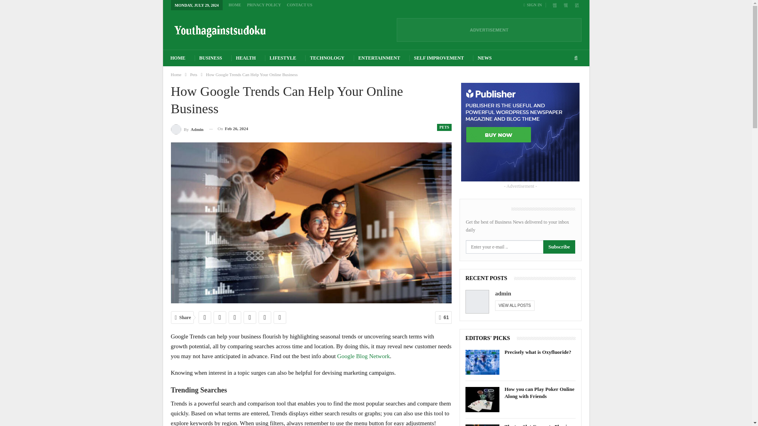 This screenshot has width=758, height=426. I want to click on HOME, so click(235, 5).